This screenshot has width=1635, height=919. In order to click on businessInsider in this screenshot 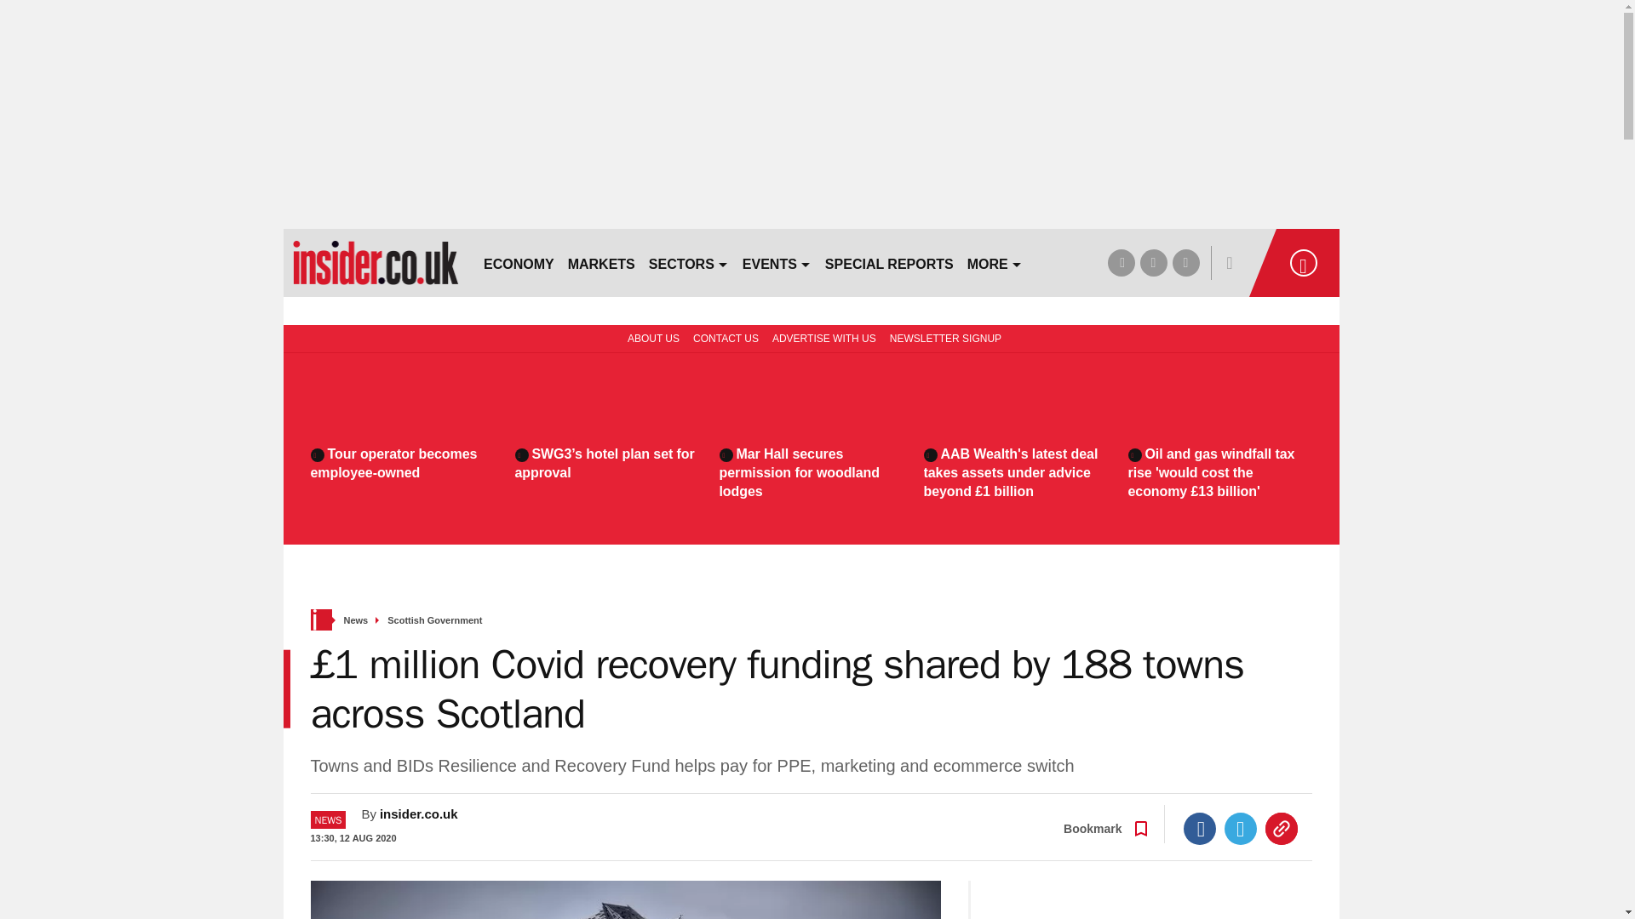, I will do `click(375, 262)`.